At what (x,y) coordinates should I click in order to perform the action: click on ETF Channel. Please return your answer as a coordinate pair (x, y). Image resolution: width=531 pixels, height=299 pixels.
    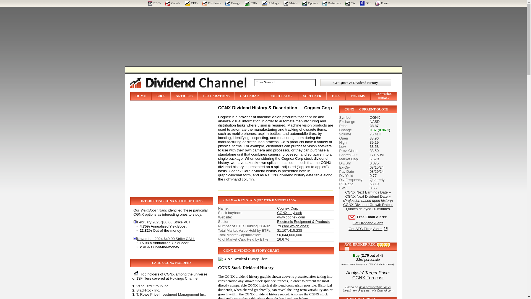
    Looking at the image, I should click on (251, 3).